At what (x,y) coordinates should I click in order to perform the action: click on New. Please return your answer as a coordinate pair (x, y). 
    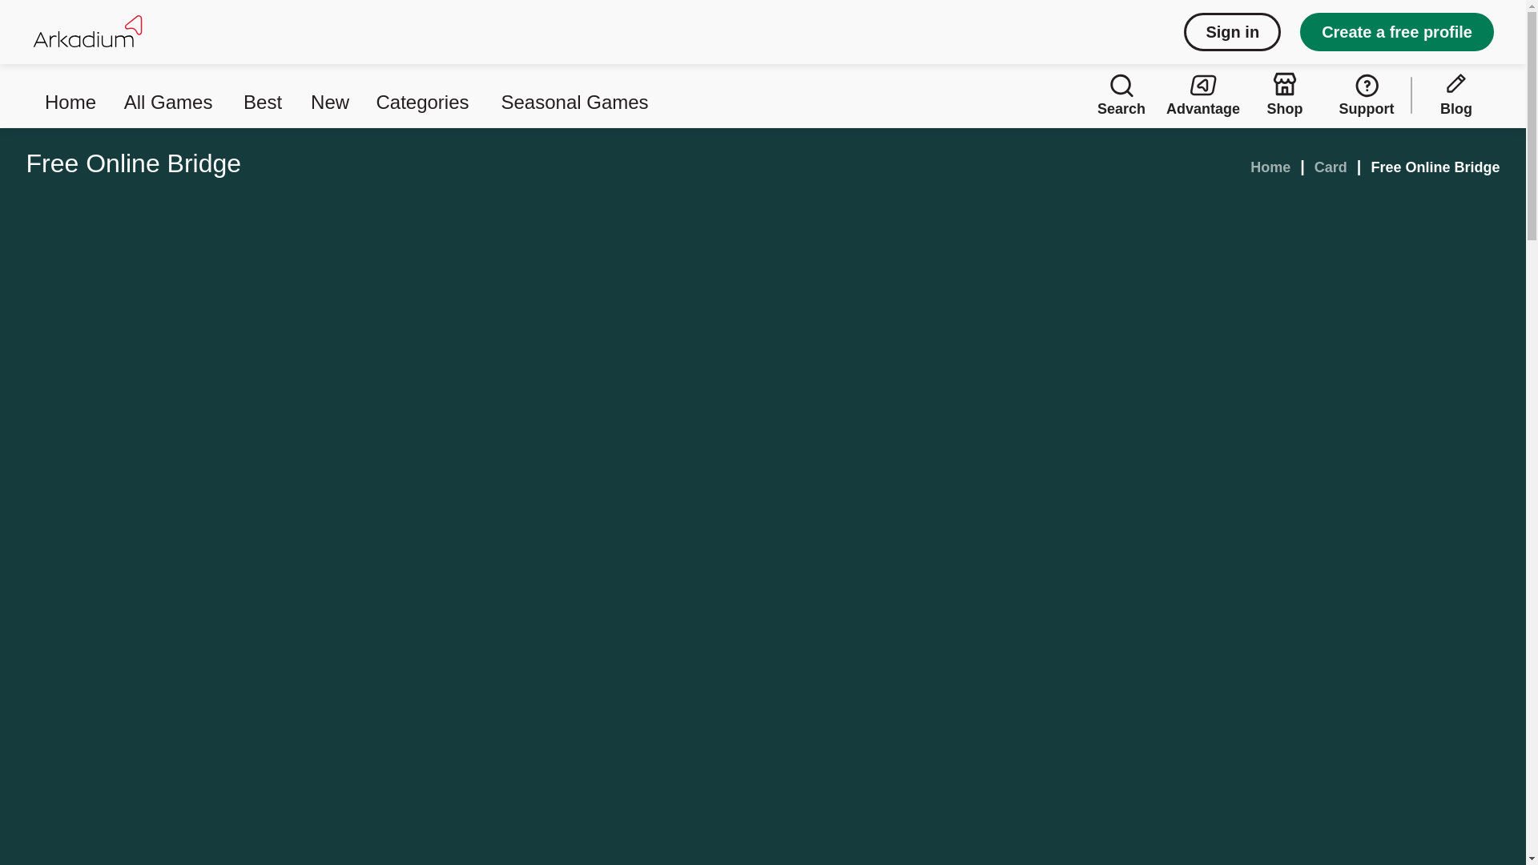
    Looking at the image, I should click on (330, 95).